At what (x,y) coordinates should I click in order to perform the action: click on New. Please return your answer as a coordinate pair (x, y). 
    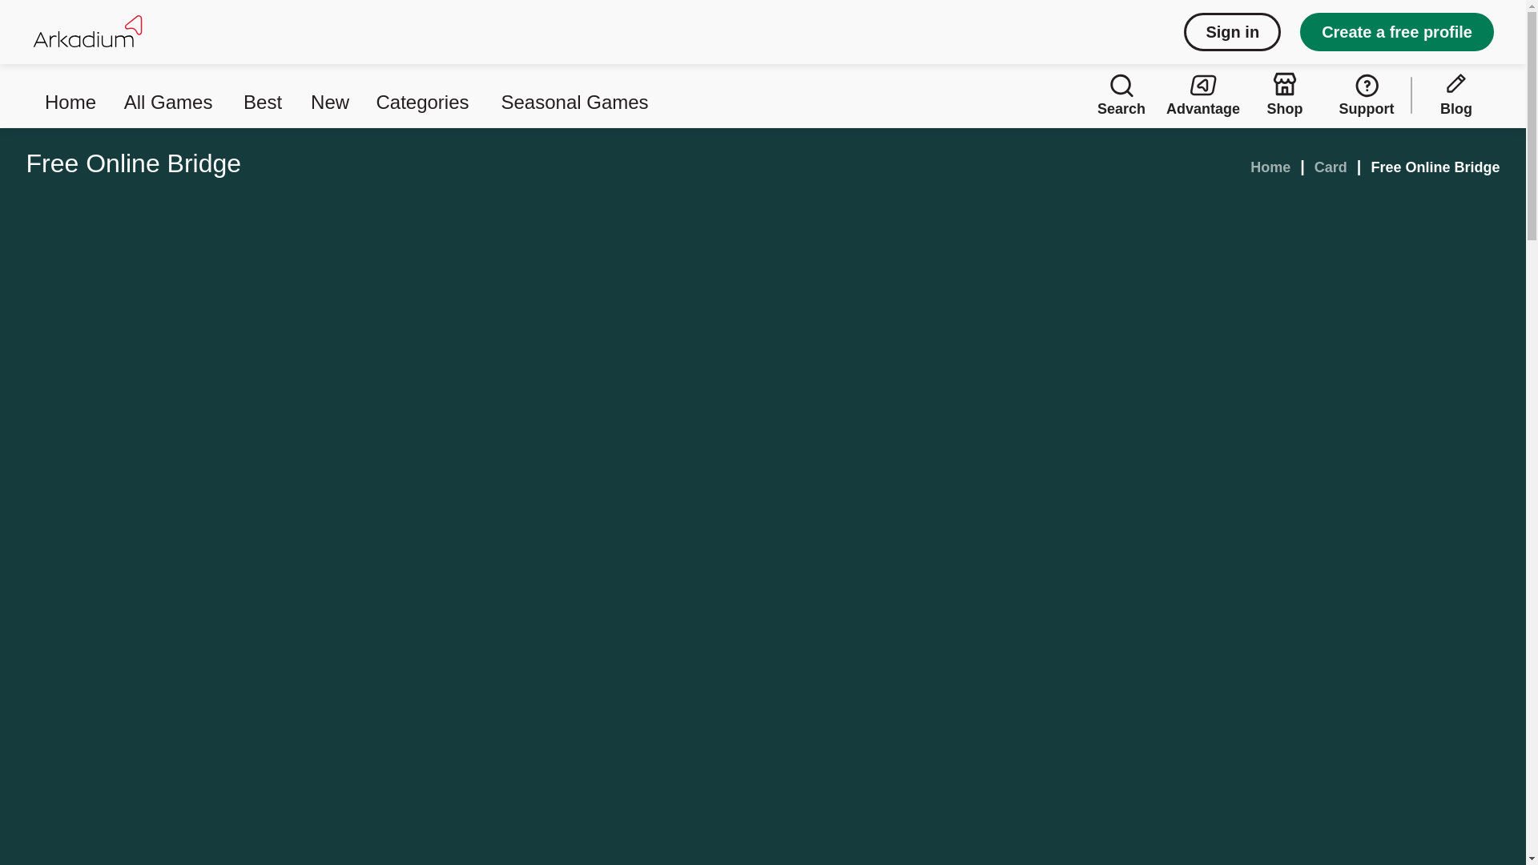
    Looking at the image, I should click on (330, 95).